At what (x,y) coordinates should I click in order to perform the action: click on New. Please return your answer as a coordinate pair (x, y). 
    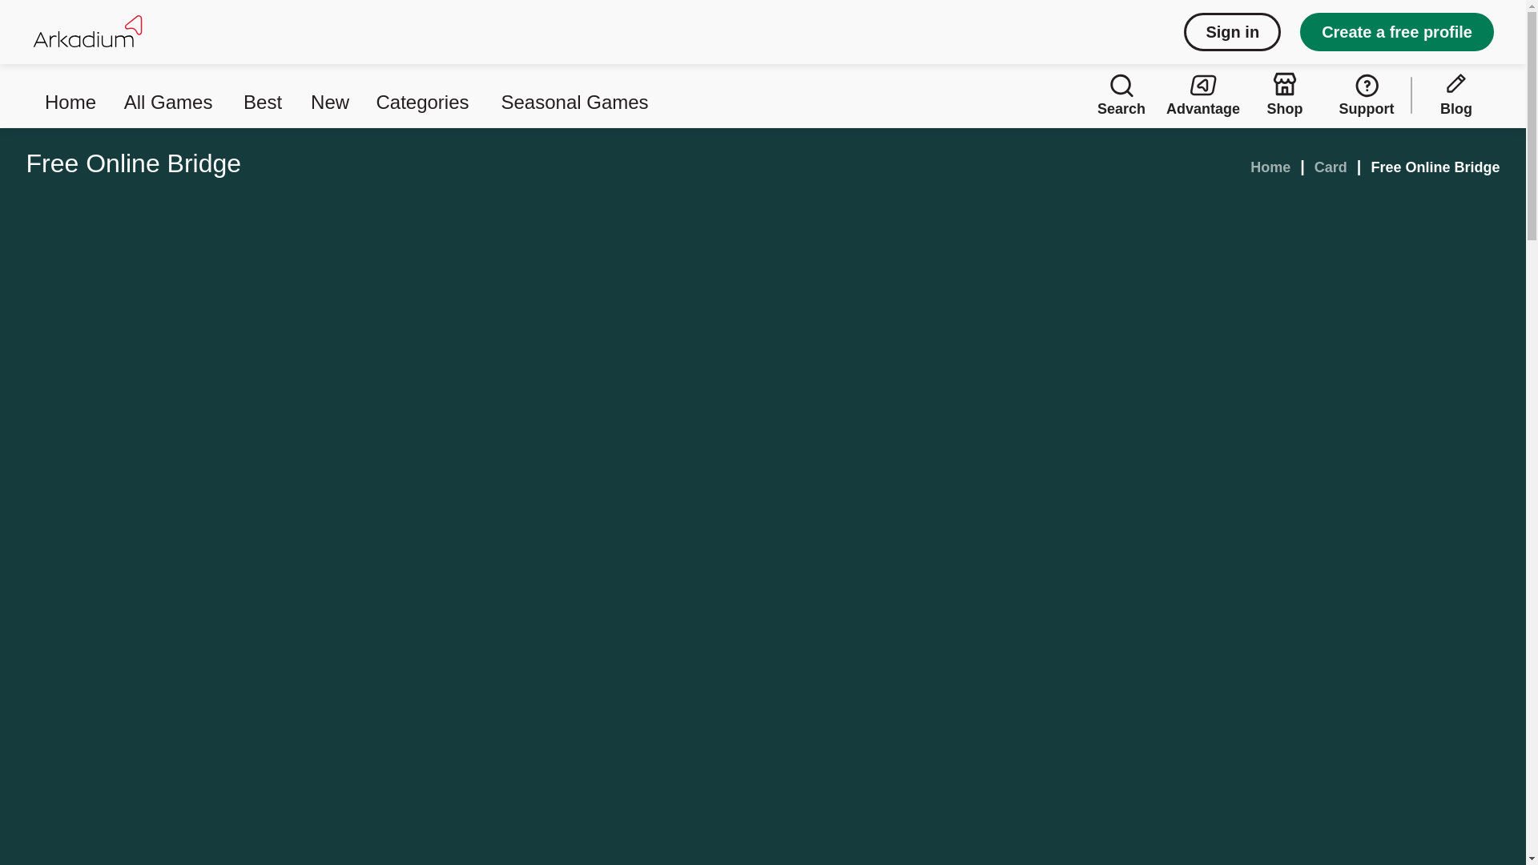
    Looking at the image, I should click on (330, 95).